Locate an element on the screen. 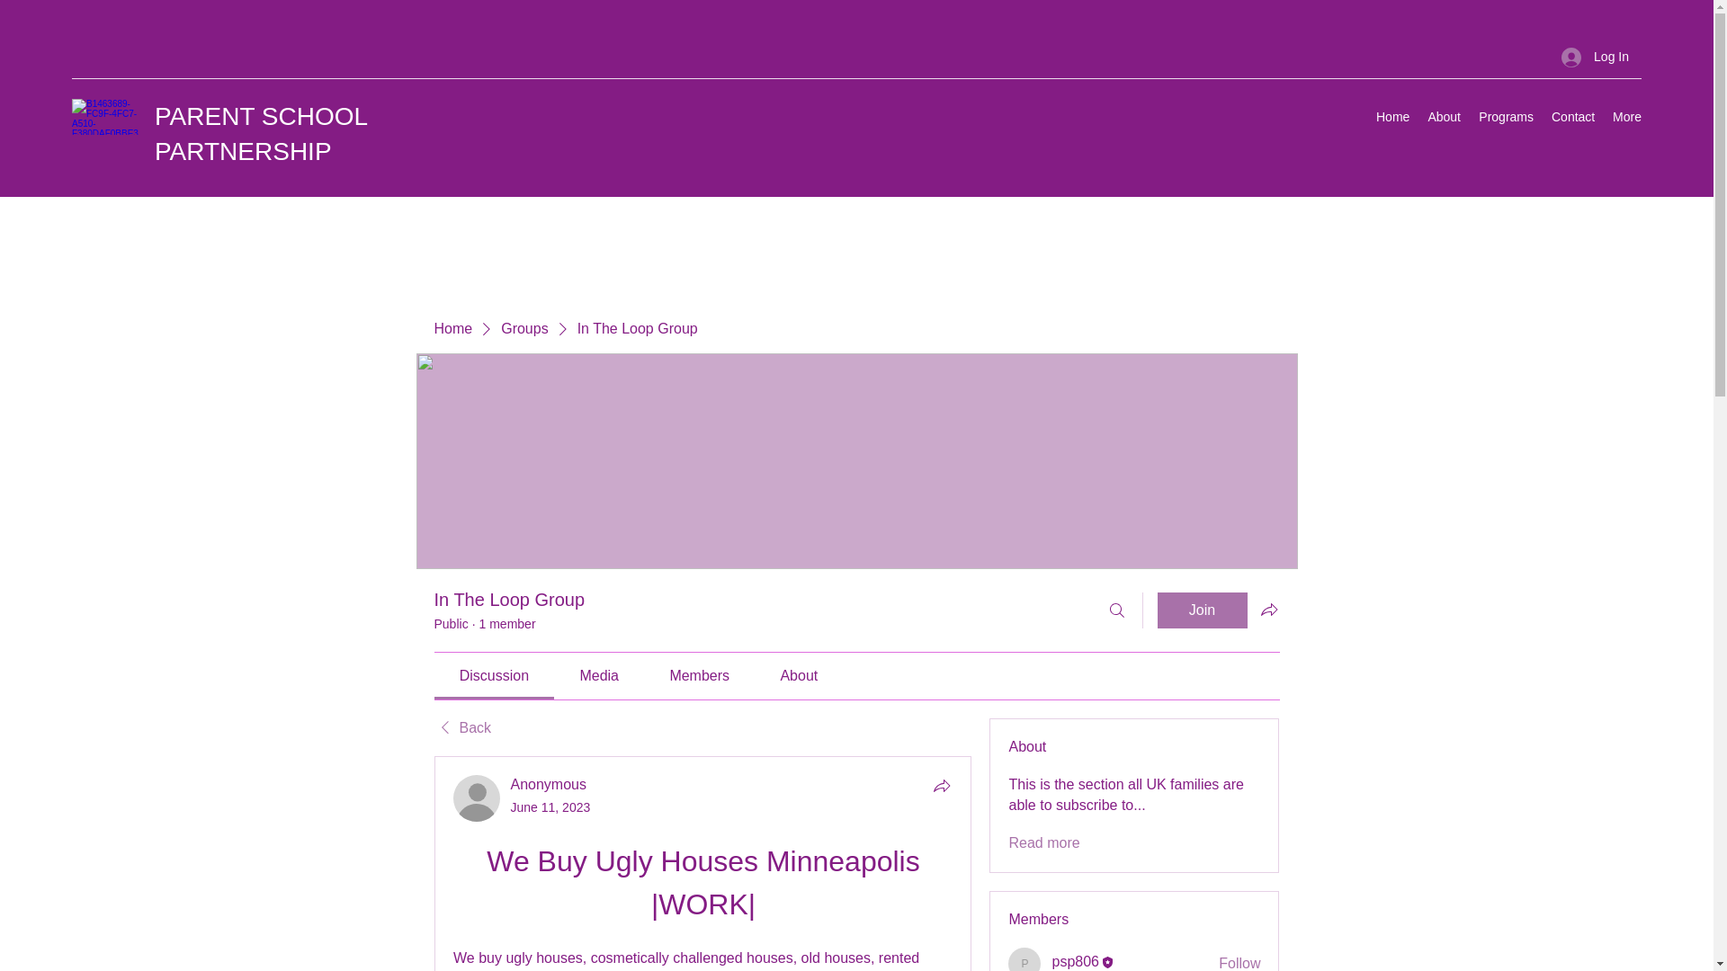 This screenshot has height=971, width=1727. Log In is located at coordinates (1596, 58).